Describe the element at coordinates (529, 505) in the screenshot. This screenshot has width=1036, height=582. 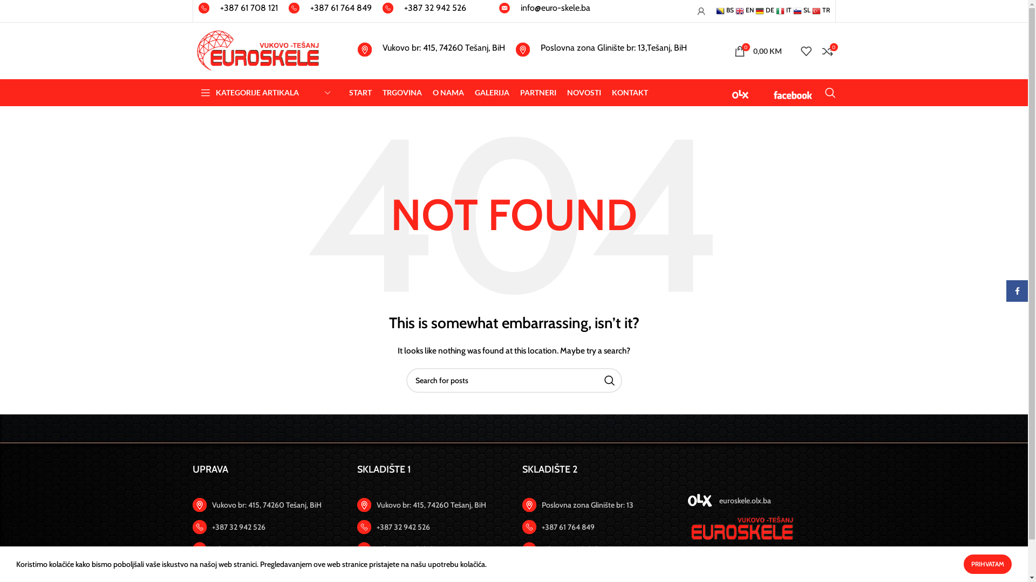
I see `tools-location2` at that location.